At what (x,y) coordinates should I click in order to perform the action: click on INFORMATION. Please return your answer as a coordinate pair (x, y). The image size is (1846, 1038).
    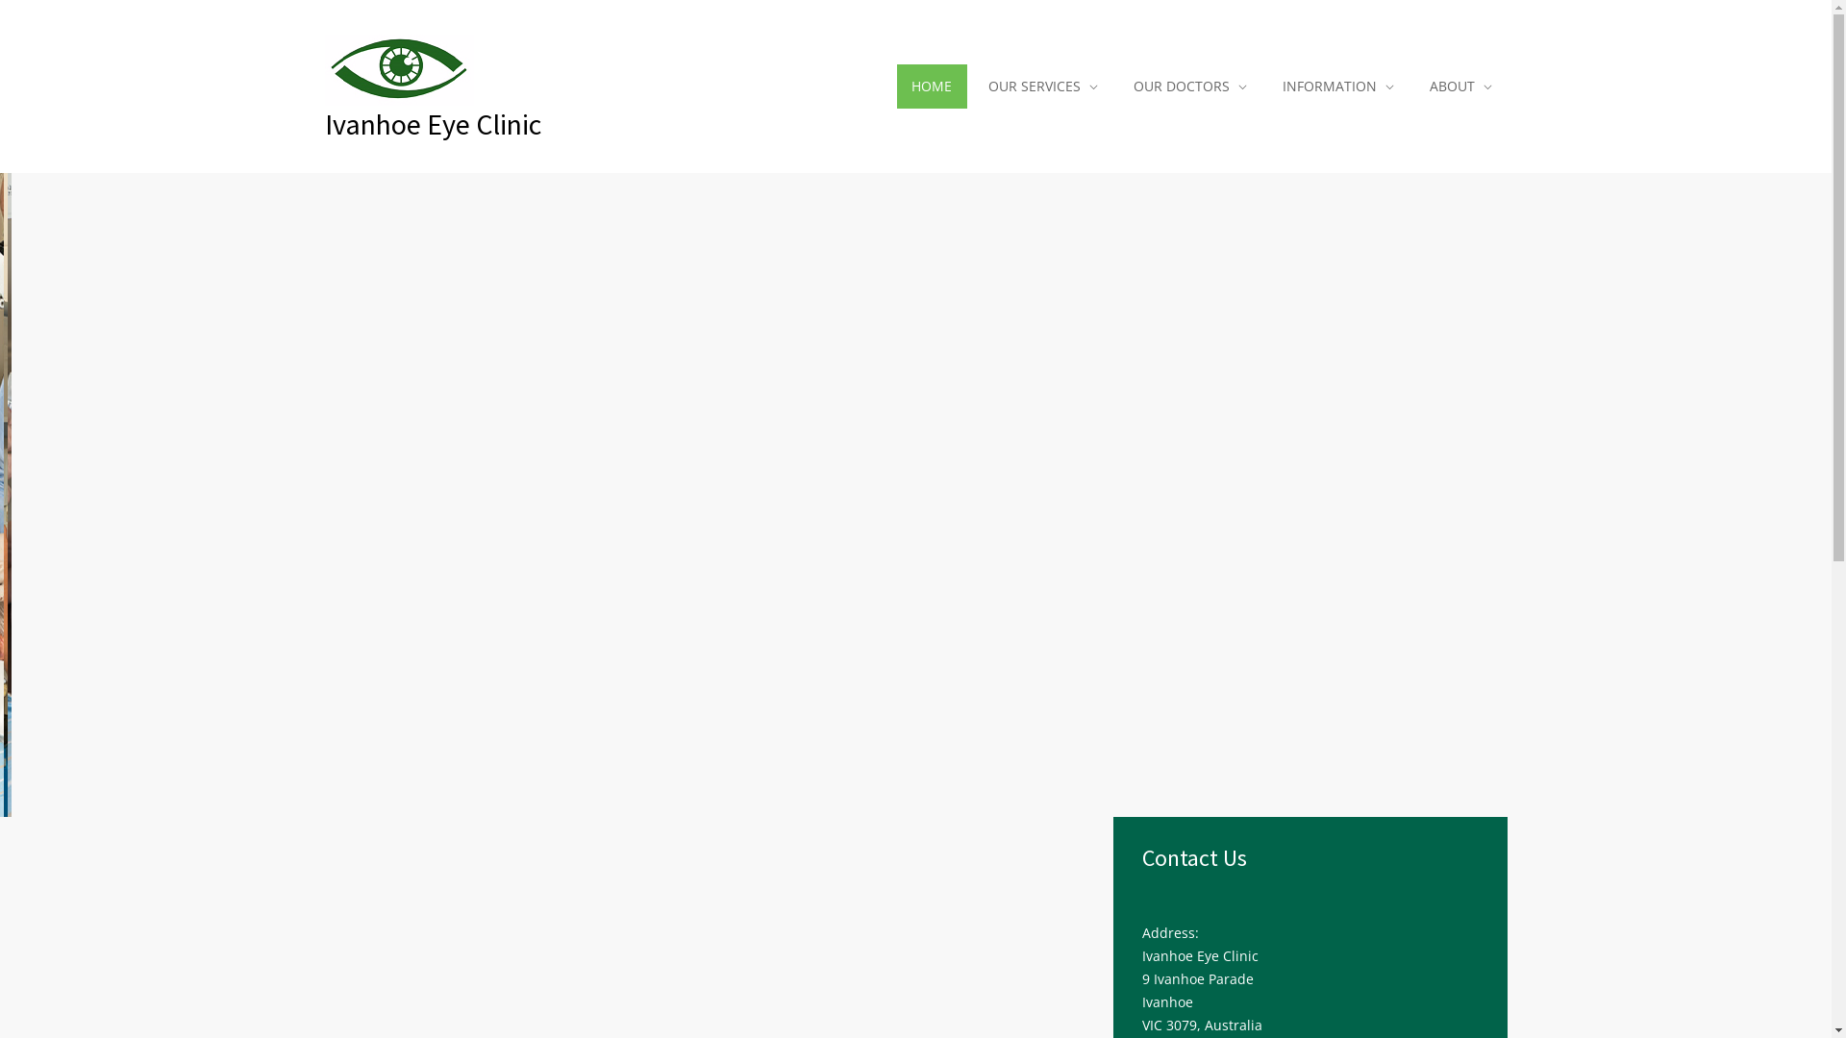
    Looking at the image, I should click on (1338, 86).